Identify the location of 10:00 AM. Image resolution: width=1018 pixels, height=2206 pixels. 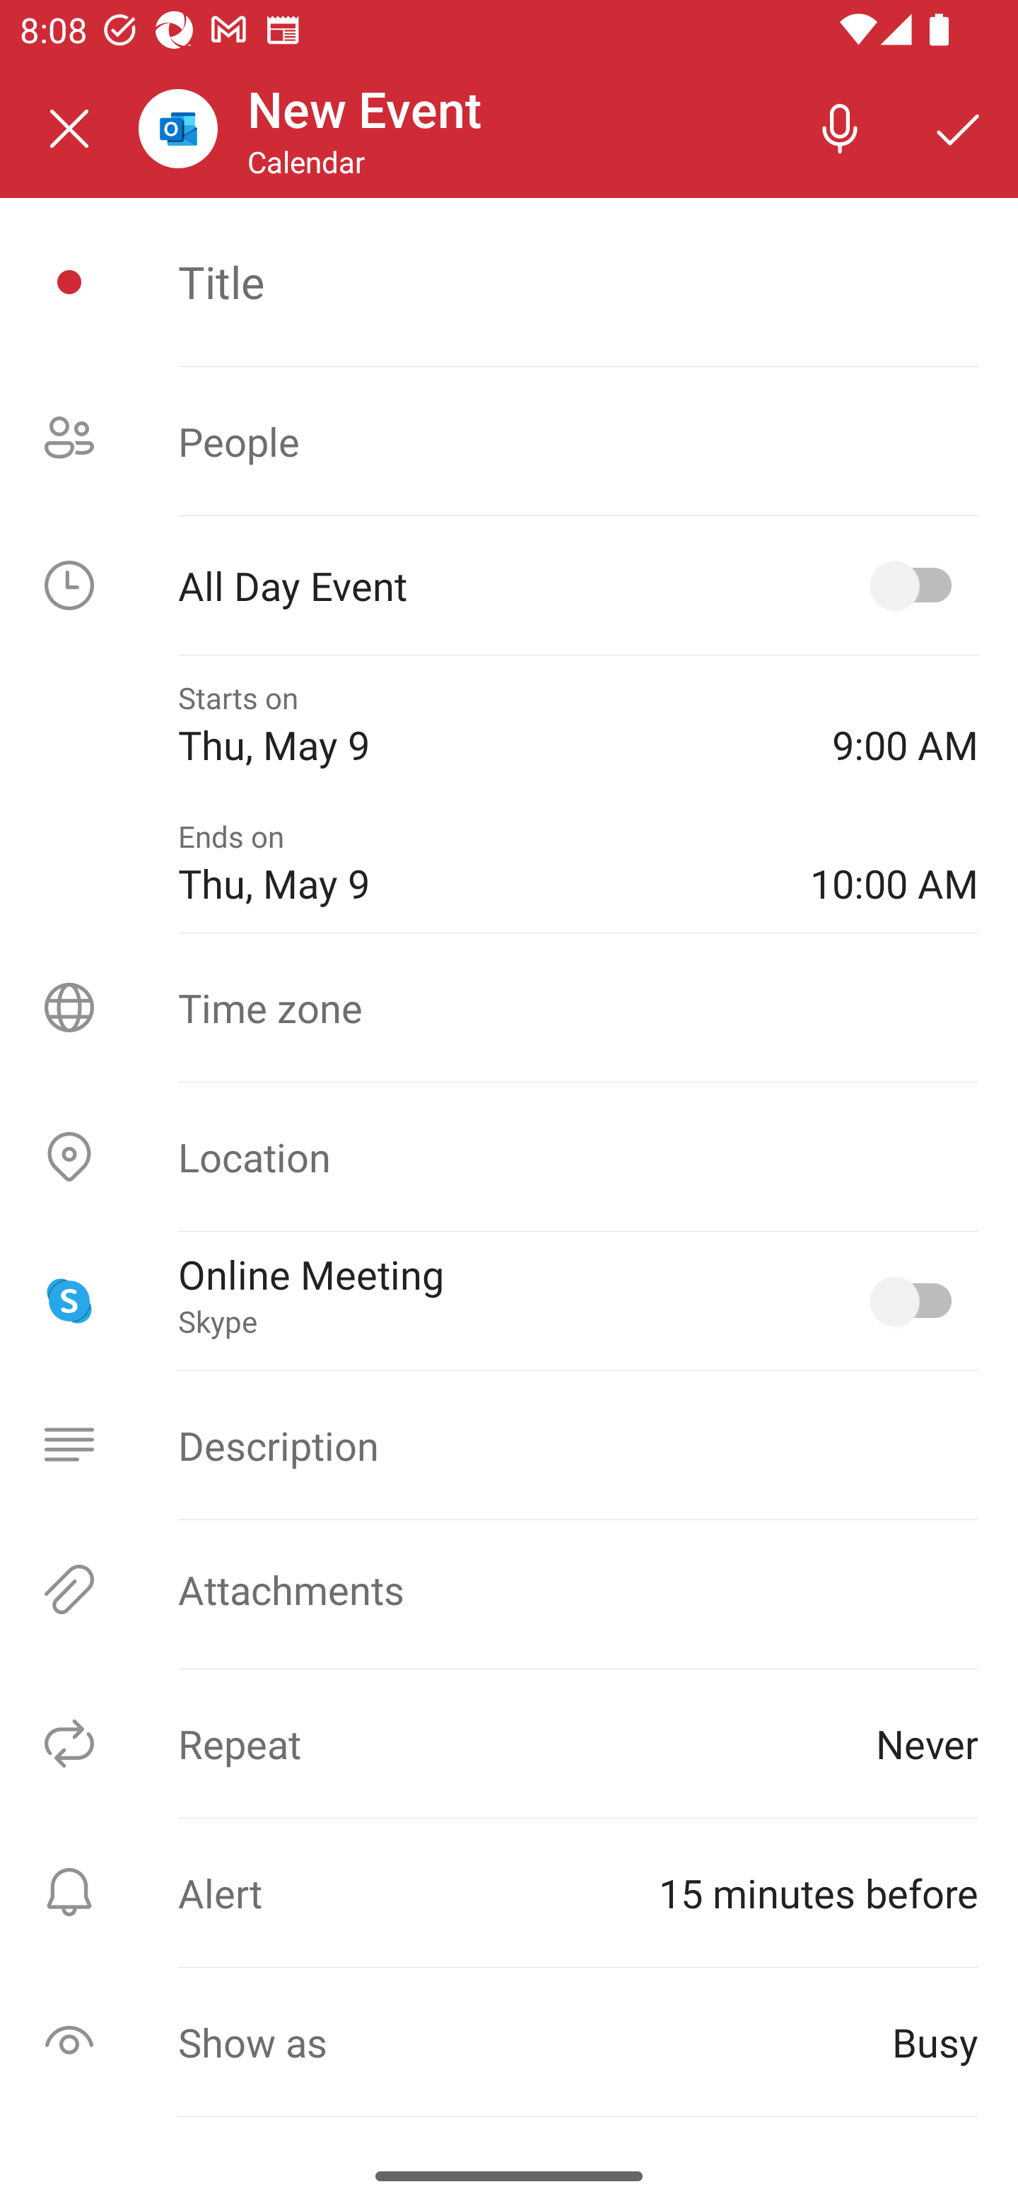
(894, 863).